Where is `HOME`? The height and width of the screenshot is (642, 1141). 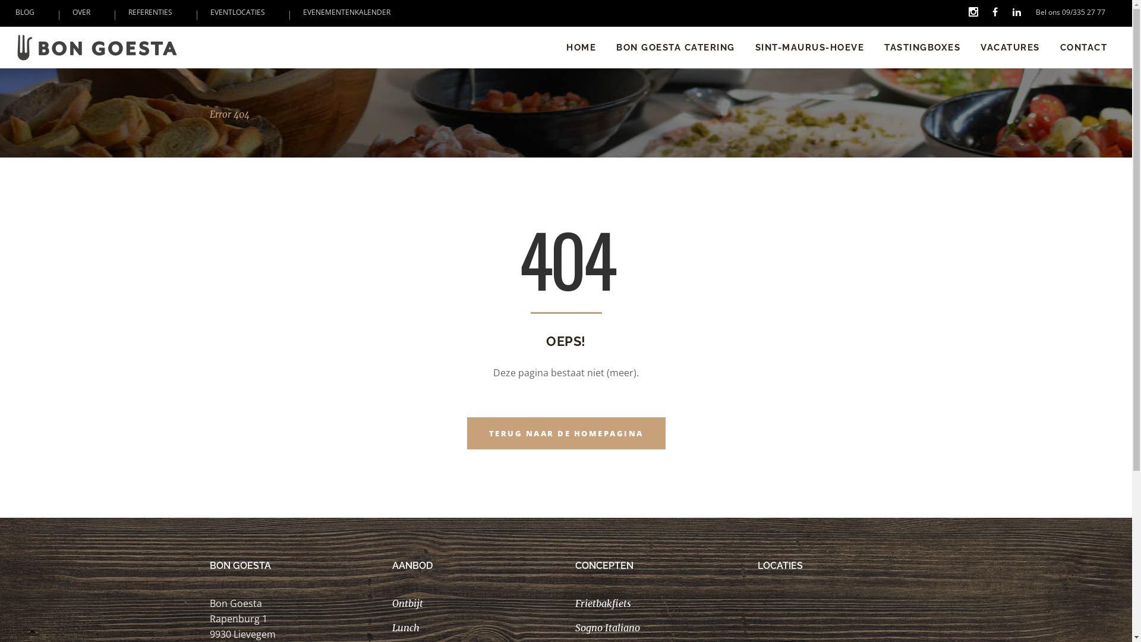 HOME is located at coordinates (581, 48).